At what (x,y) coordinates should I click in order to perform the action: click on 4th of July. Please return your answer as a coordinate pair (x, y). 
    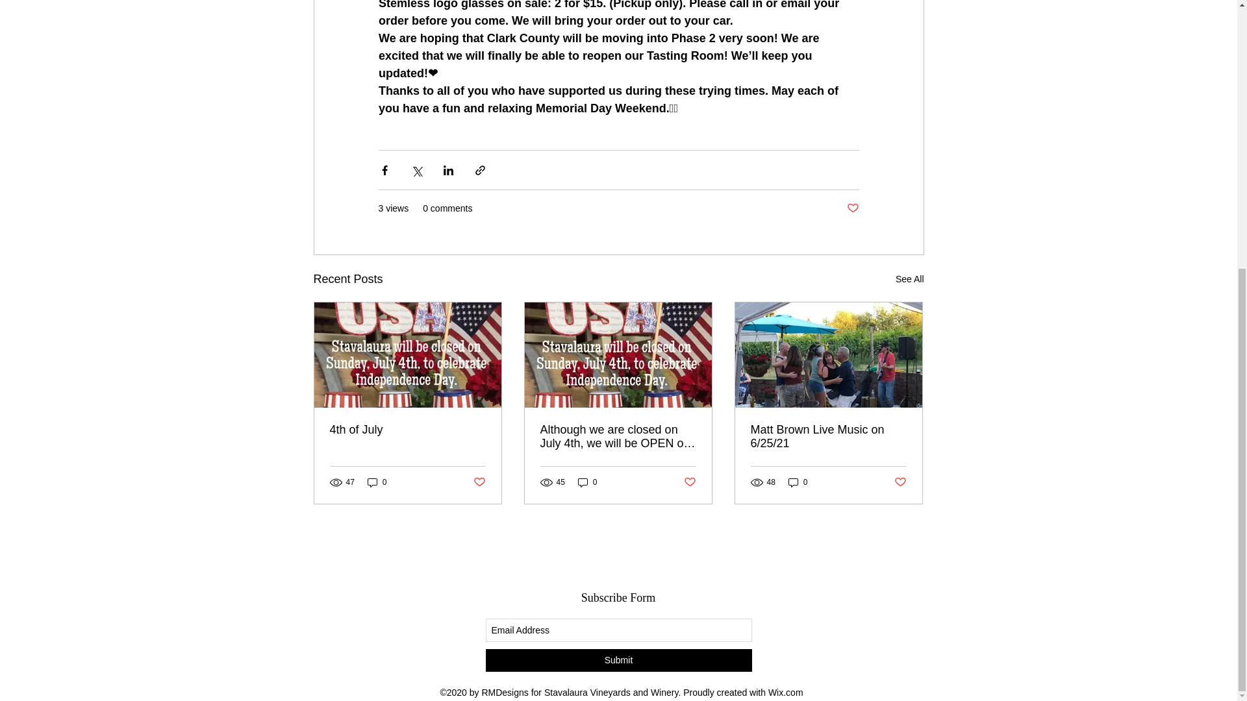
    Looking at the image, I should click on (408, 430).